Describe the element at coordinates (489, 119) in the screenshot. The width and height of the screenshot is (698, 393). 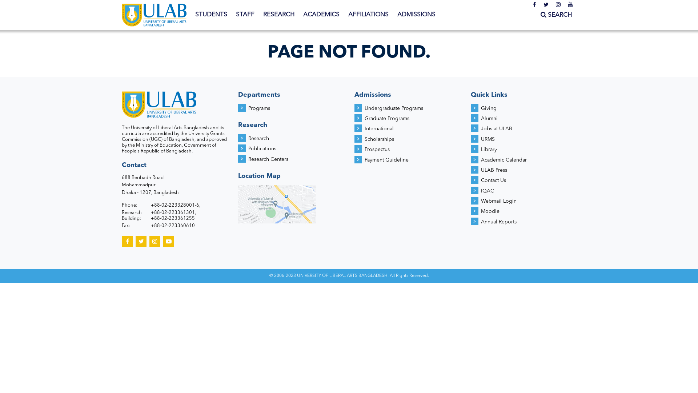
I see `Alumni` at that location.